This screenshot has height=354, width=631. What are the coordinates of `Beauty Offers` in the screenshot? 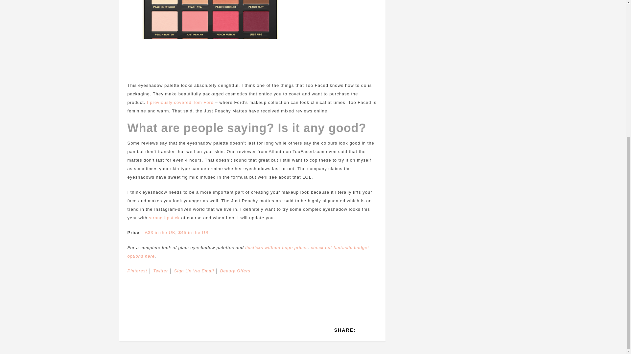 It's located at (235, 271).